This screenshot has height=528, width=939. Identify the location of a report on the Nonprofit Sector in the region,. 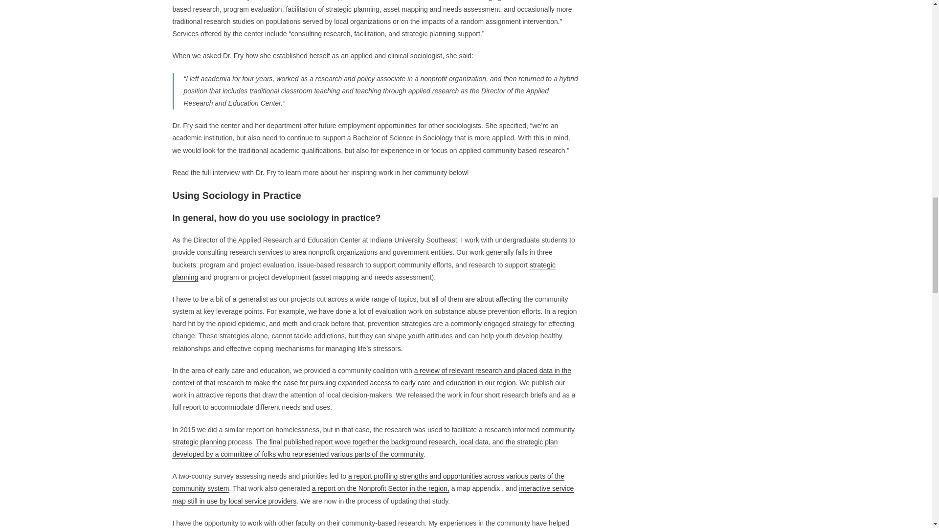
(380, 488).